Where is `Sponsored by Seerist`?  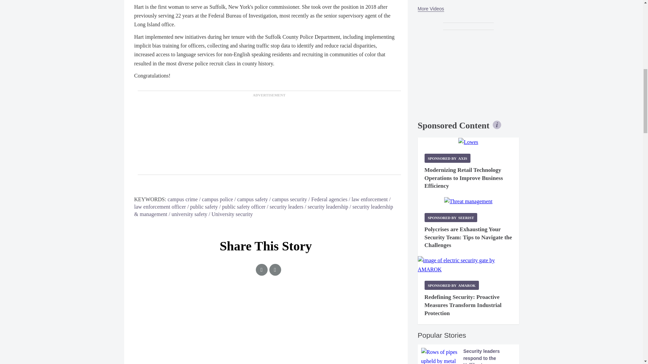
Sponsored by Seerist is located at coordinates (451, 217).